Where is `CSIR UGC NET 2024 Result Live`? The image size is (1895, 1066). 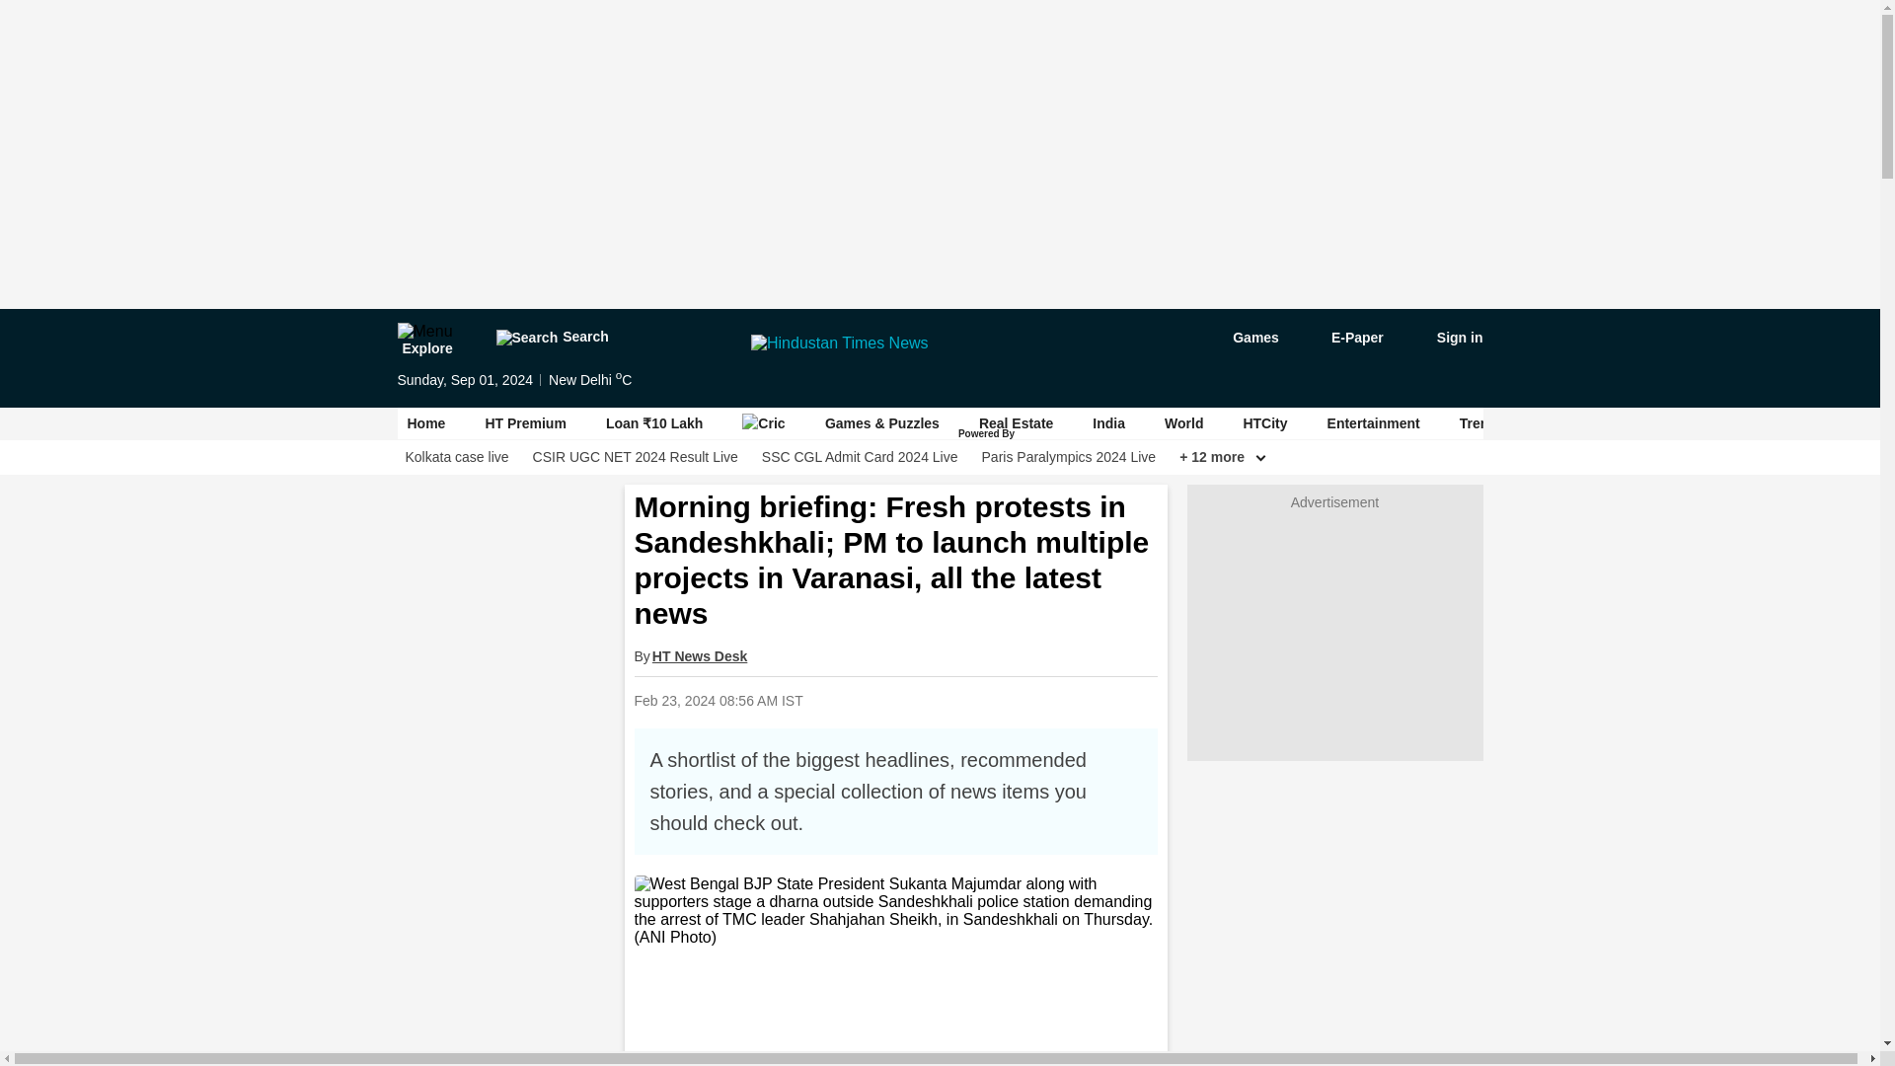 CSIR UGC NET 2024 Result Live is located at coordinates (636, 457).